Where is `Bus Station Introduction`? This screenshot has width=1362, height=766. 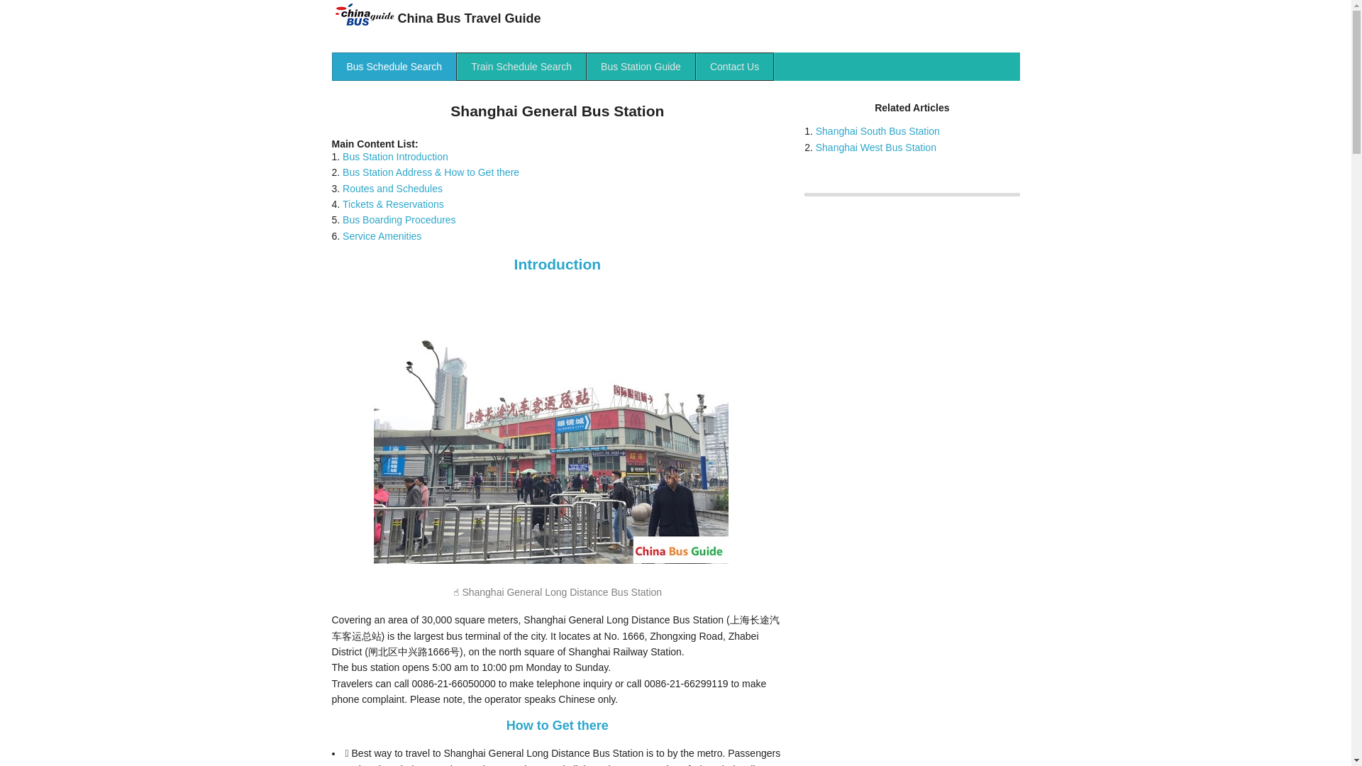
Bus Station Introduction is located at coordinates (395, 156).